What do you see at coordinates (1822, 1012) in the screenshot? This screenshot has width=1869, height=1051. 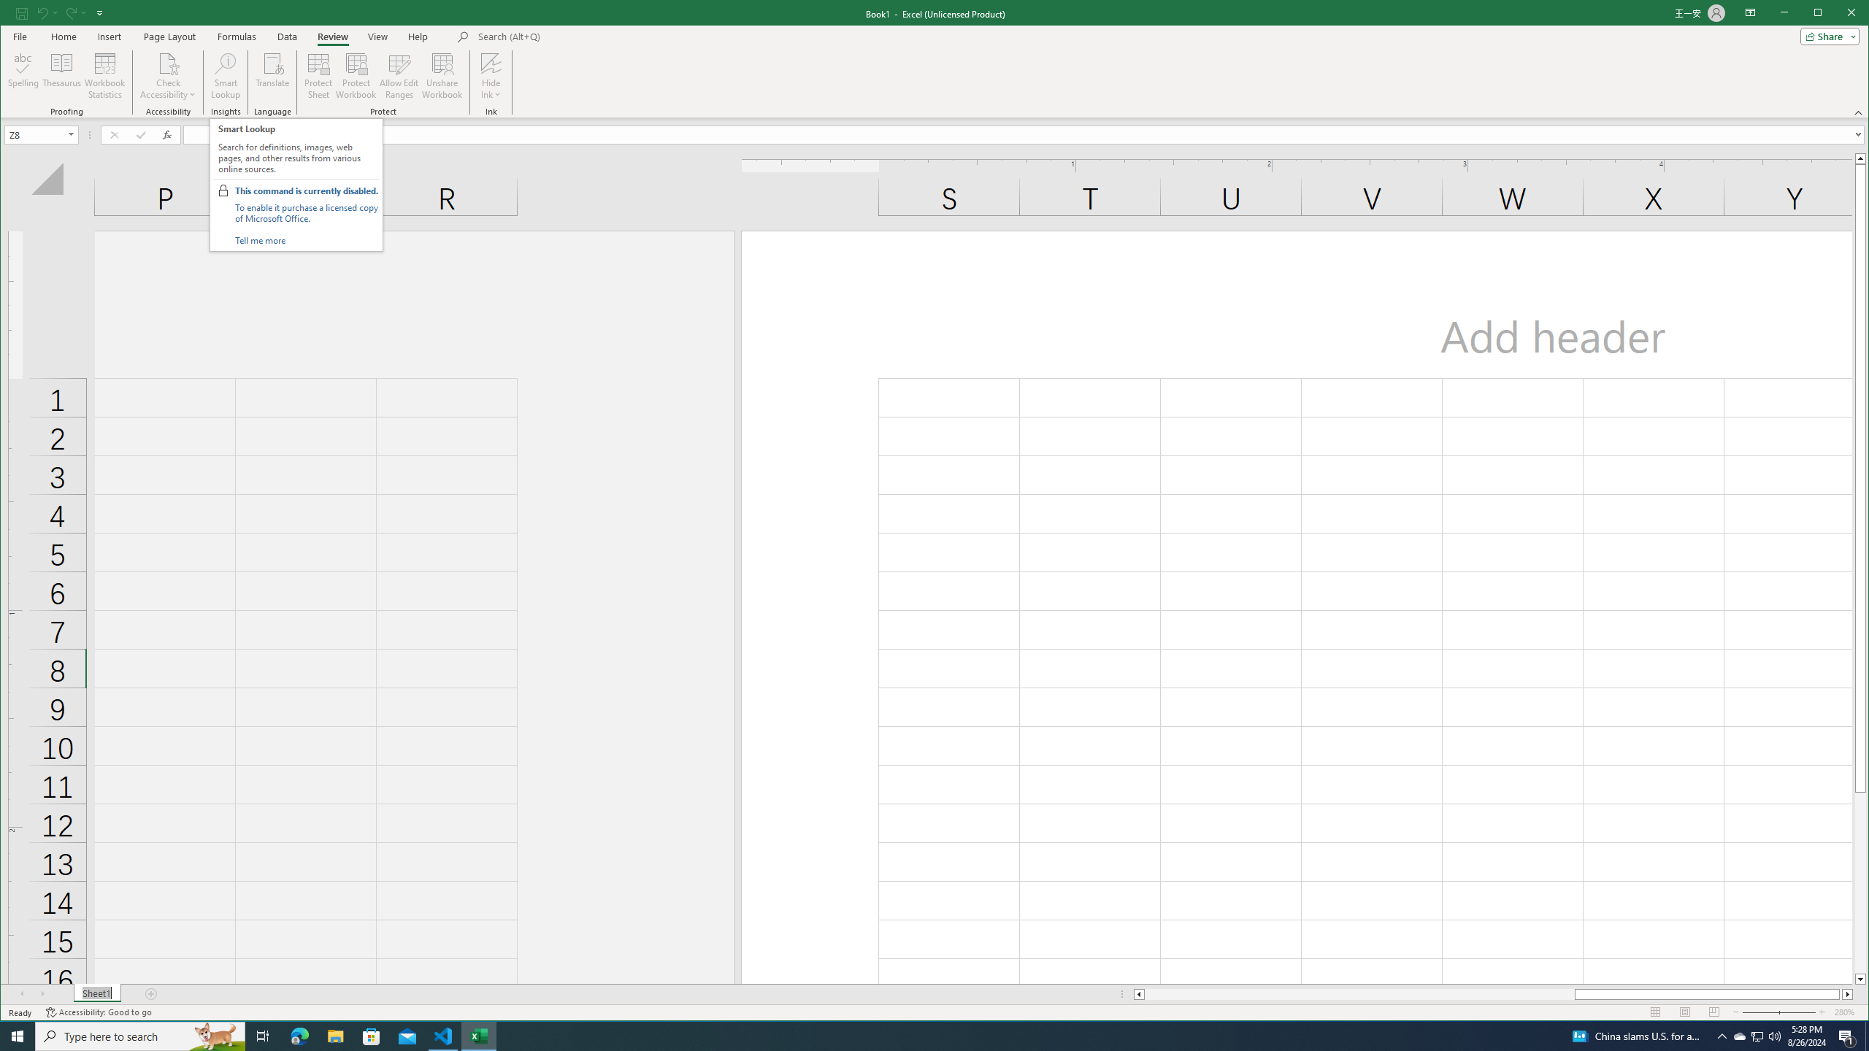 I see `Zoom In` at bounding box center [1822, 1012].